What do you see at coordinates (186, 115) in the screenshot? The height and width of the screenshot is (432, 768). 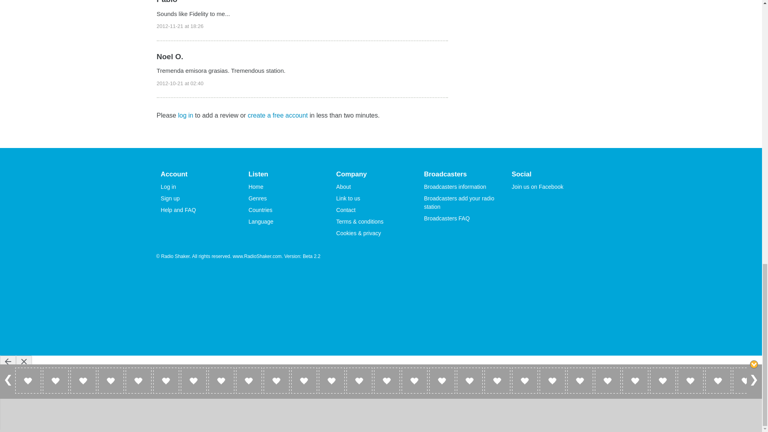 I see `log in` at bounding box center [186, 115].